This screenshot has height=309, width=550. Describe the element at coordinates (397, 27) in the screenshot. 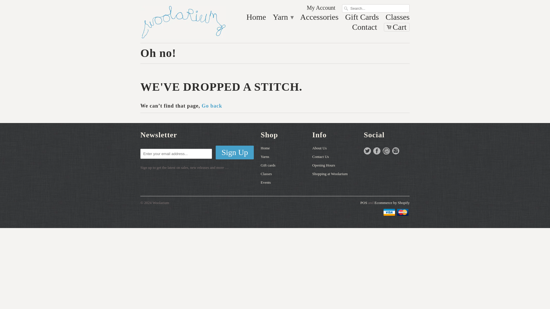

I see `Shopping Cart` at that location.